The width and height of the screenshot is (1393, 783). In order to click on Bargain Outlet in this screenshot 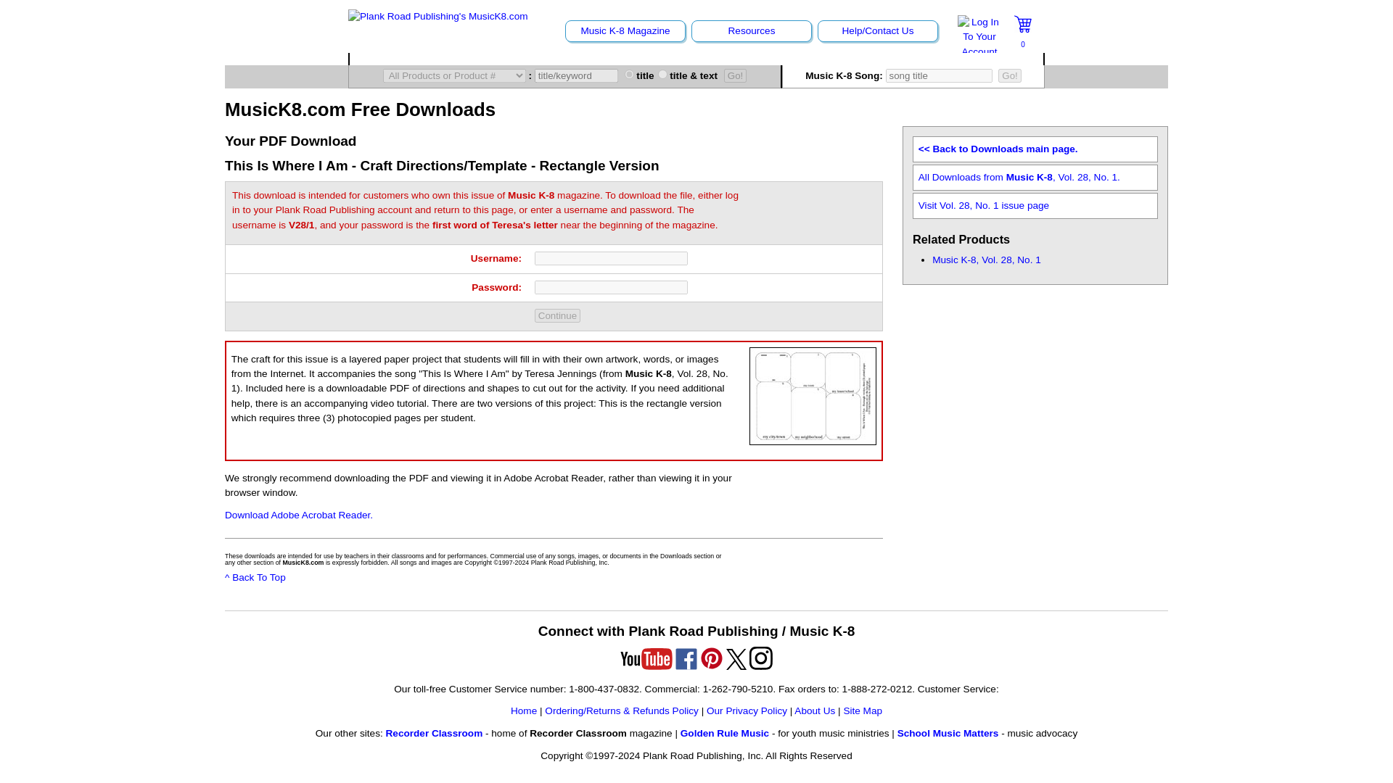, I will do `click(809, 59)`.